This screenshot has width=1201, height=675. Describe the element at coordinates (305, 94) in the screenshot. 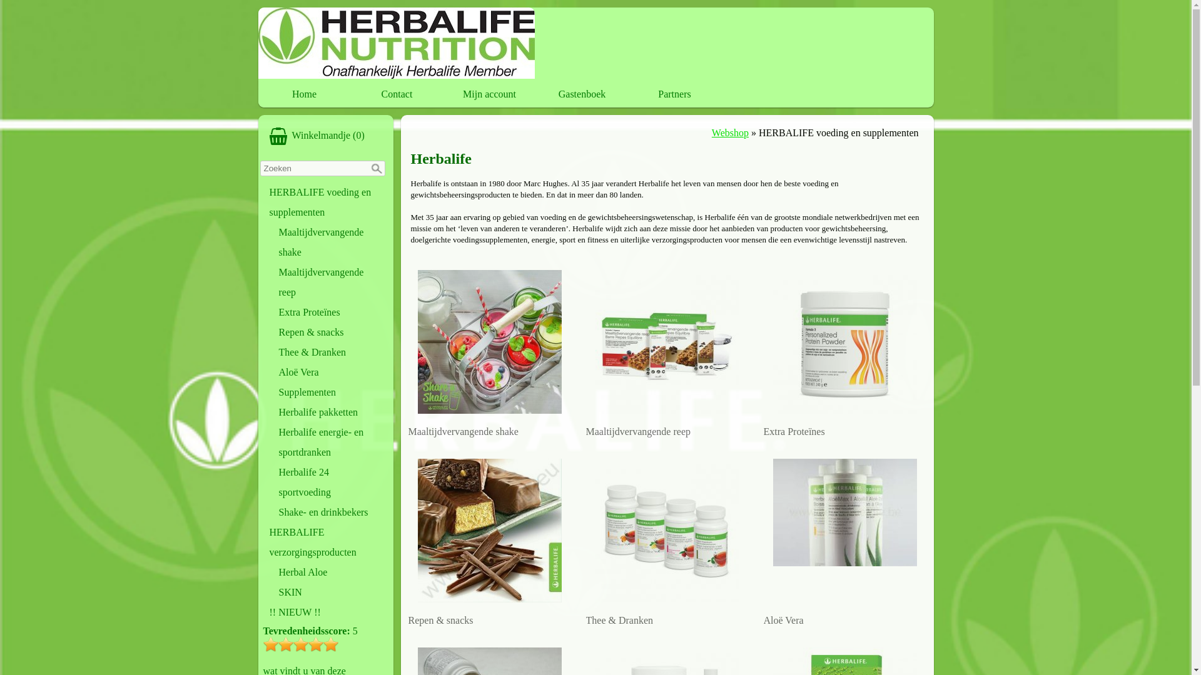

I see `Home` at that location.